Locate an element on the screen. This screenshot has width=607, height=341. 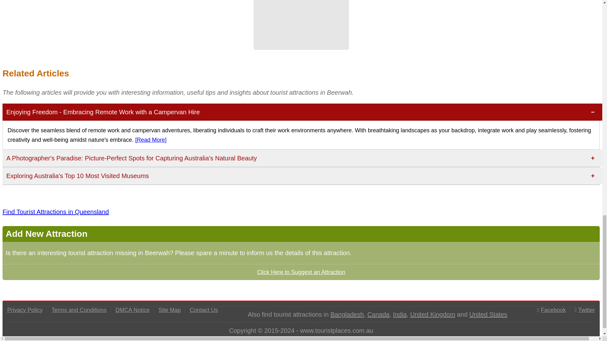
Tourist attractions in Bangladesh is located at coordinates (347, 314).